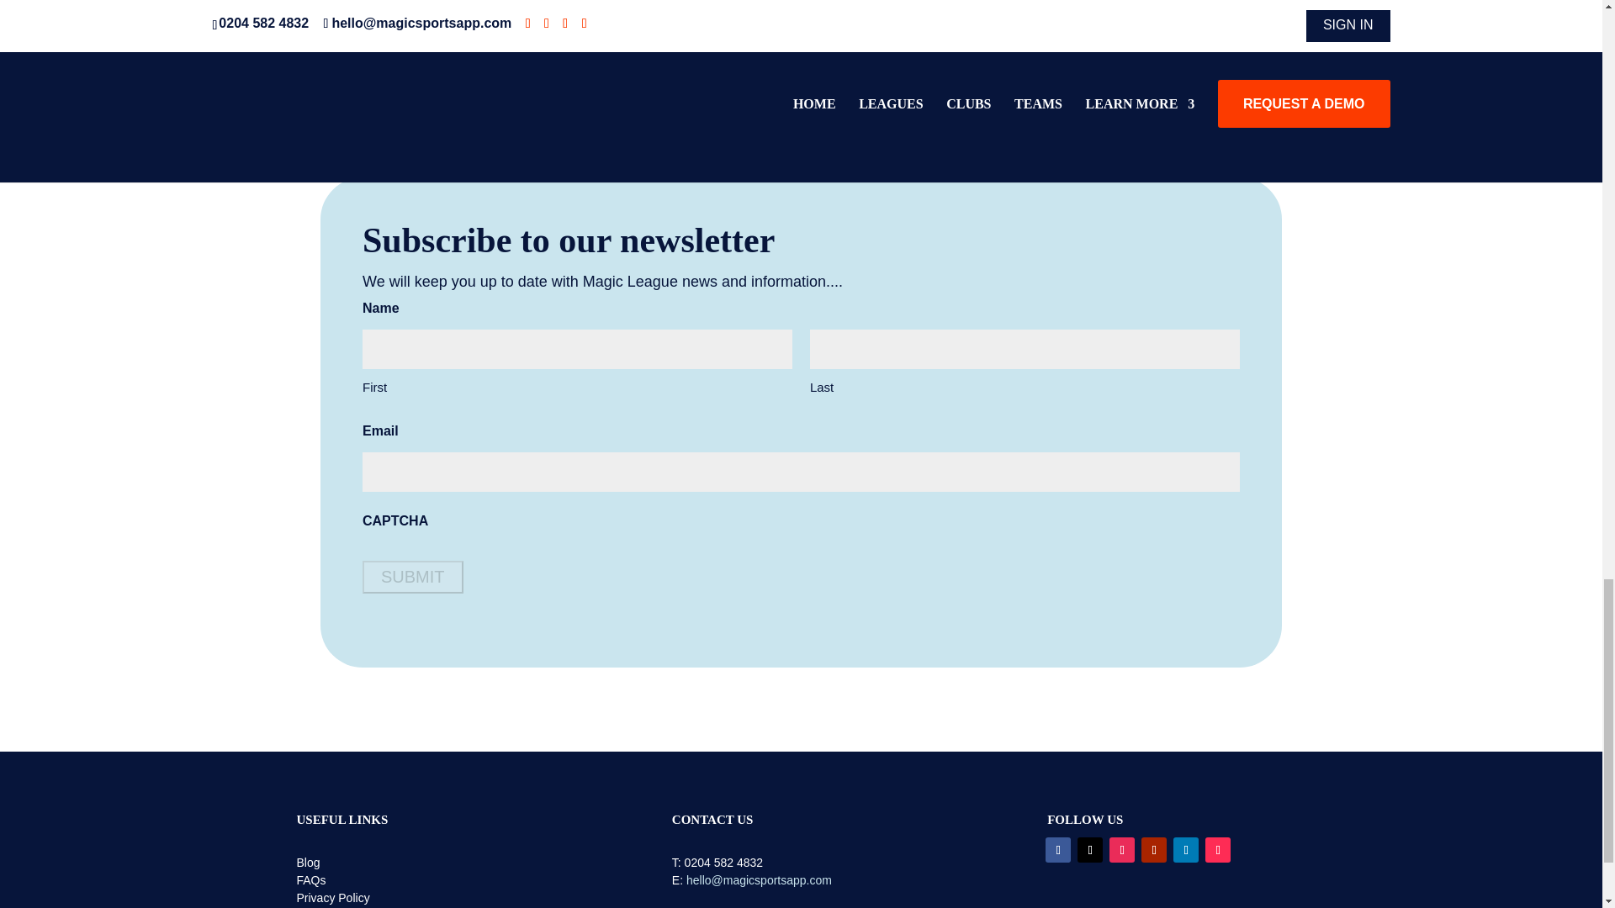 The image size is (1615, 908). What do you see at coordinates (332, 897) in the screenshot?
I see `Privacy Policy` at bounding box center [332, 897].